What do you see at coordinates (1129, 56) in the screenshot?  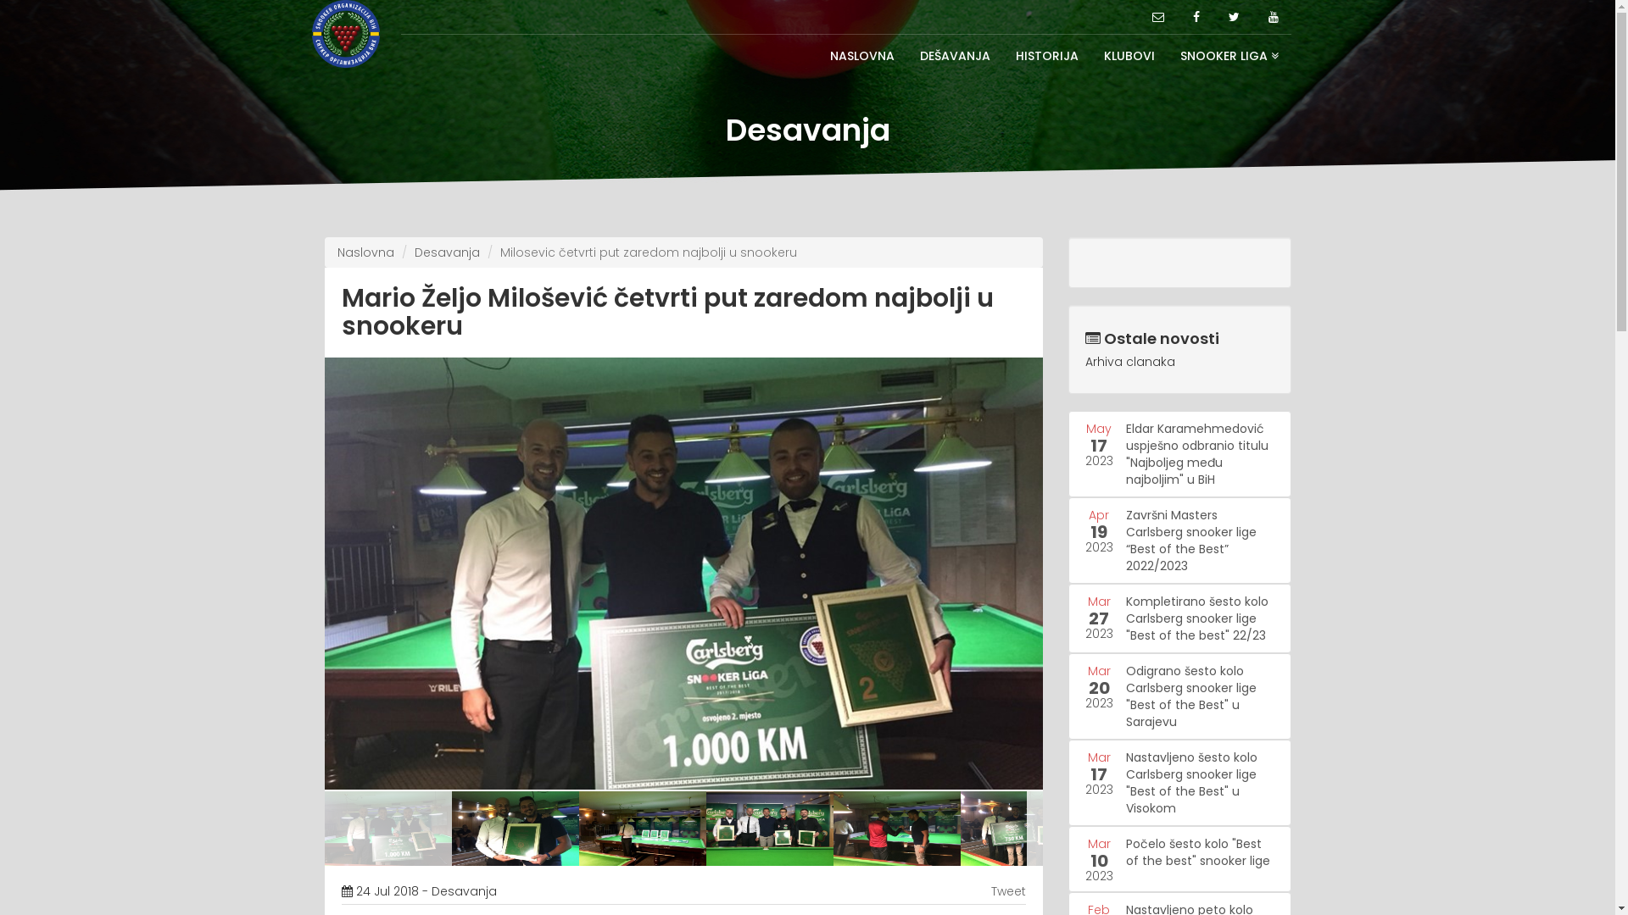 I see `KLUBOVI` at bounding box center [1129, 56].